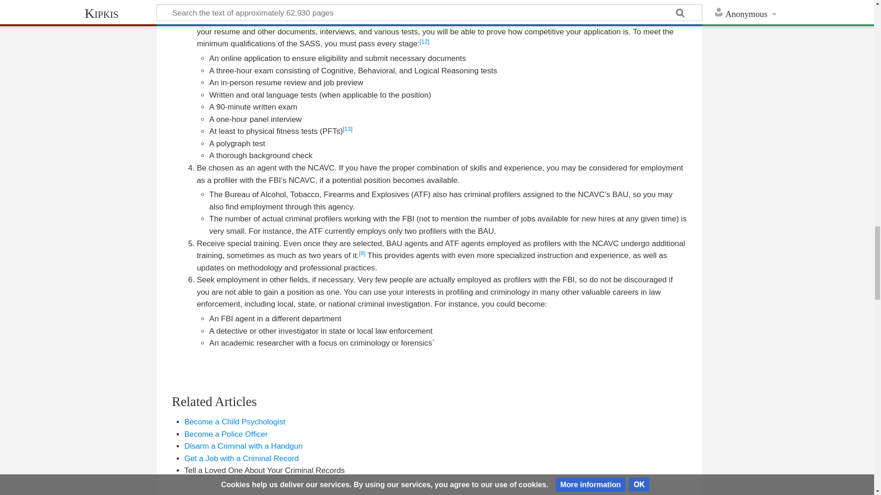 This screenshot has width=881, height=495. What do you see at coordinates (243, 446) in the screenshot?
I see `Disarm a Criminal with a Handgun` at bounding box center [243, 446].